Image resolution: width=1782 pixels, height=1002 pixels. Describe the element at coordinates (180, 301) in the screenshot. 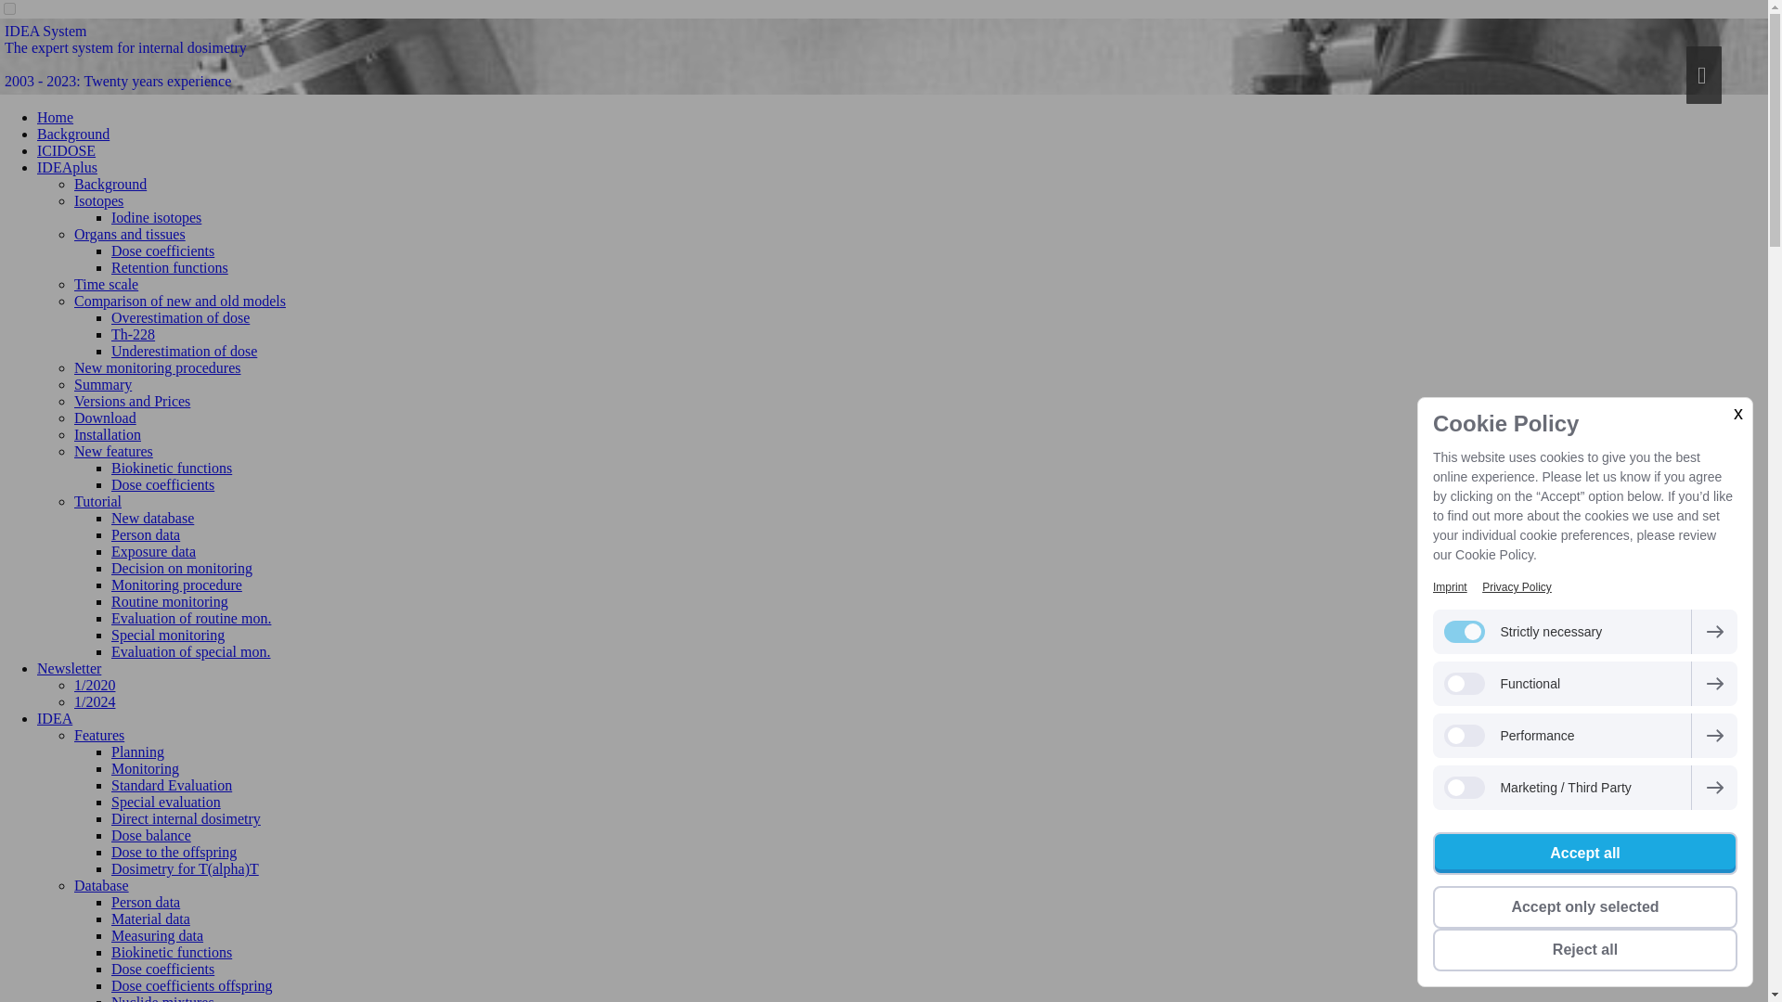

I see `Comparison of new and old models` at that location.